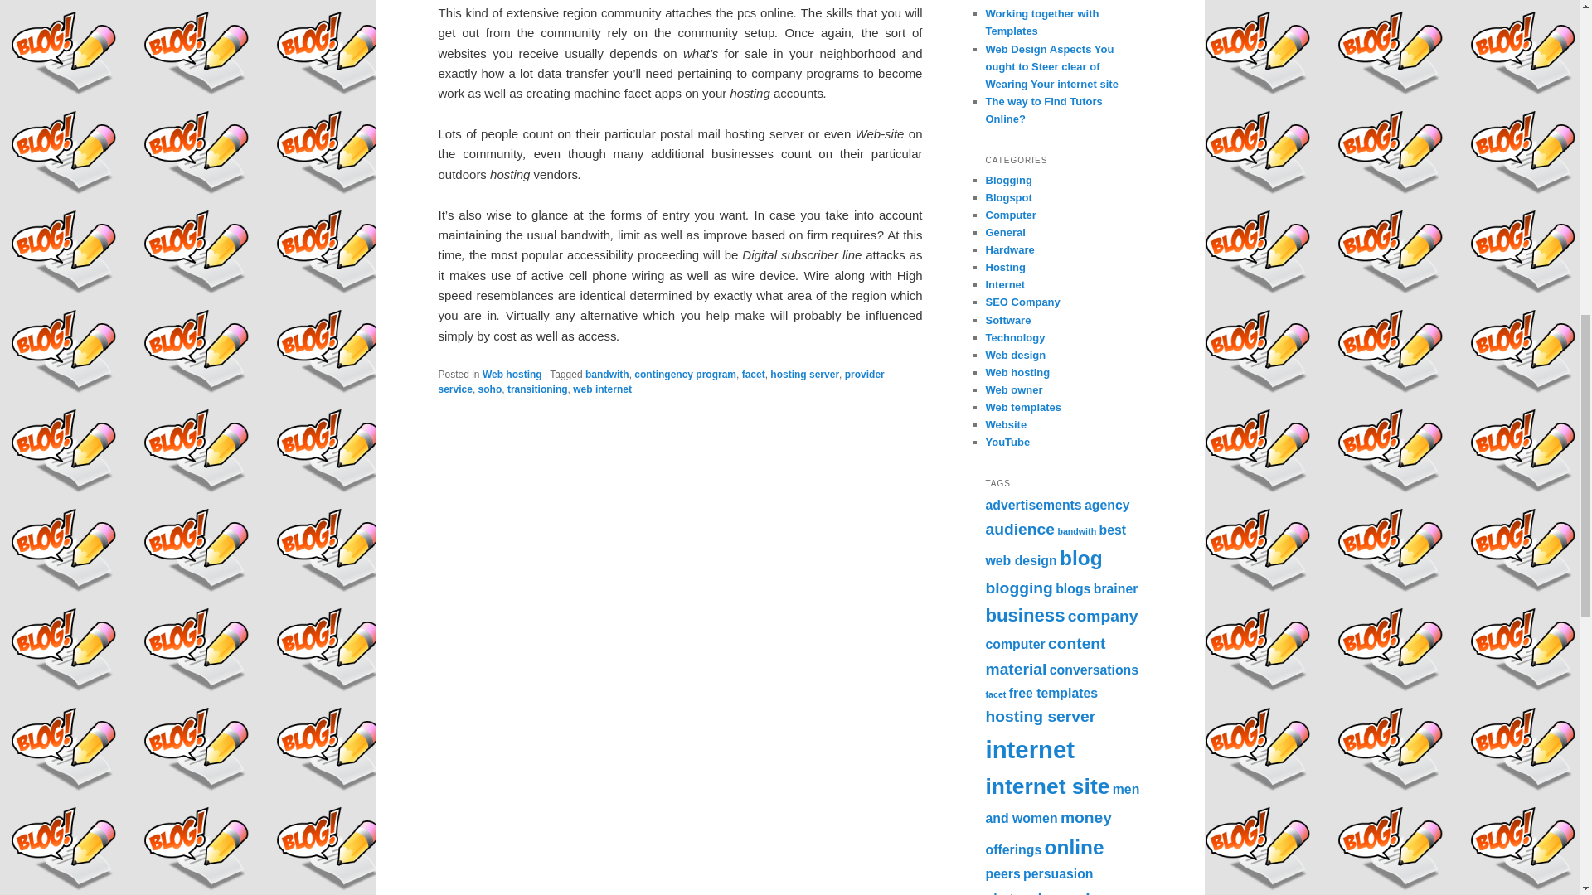  Describe the element at coordinates (1015, 336) in the screenshot. I see `Technology` at that location.